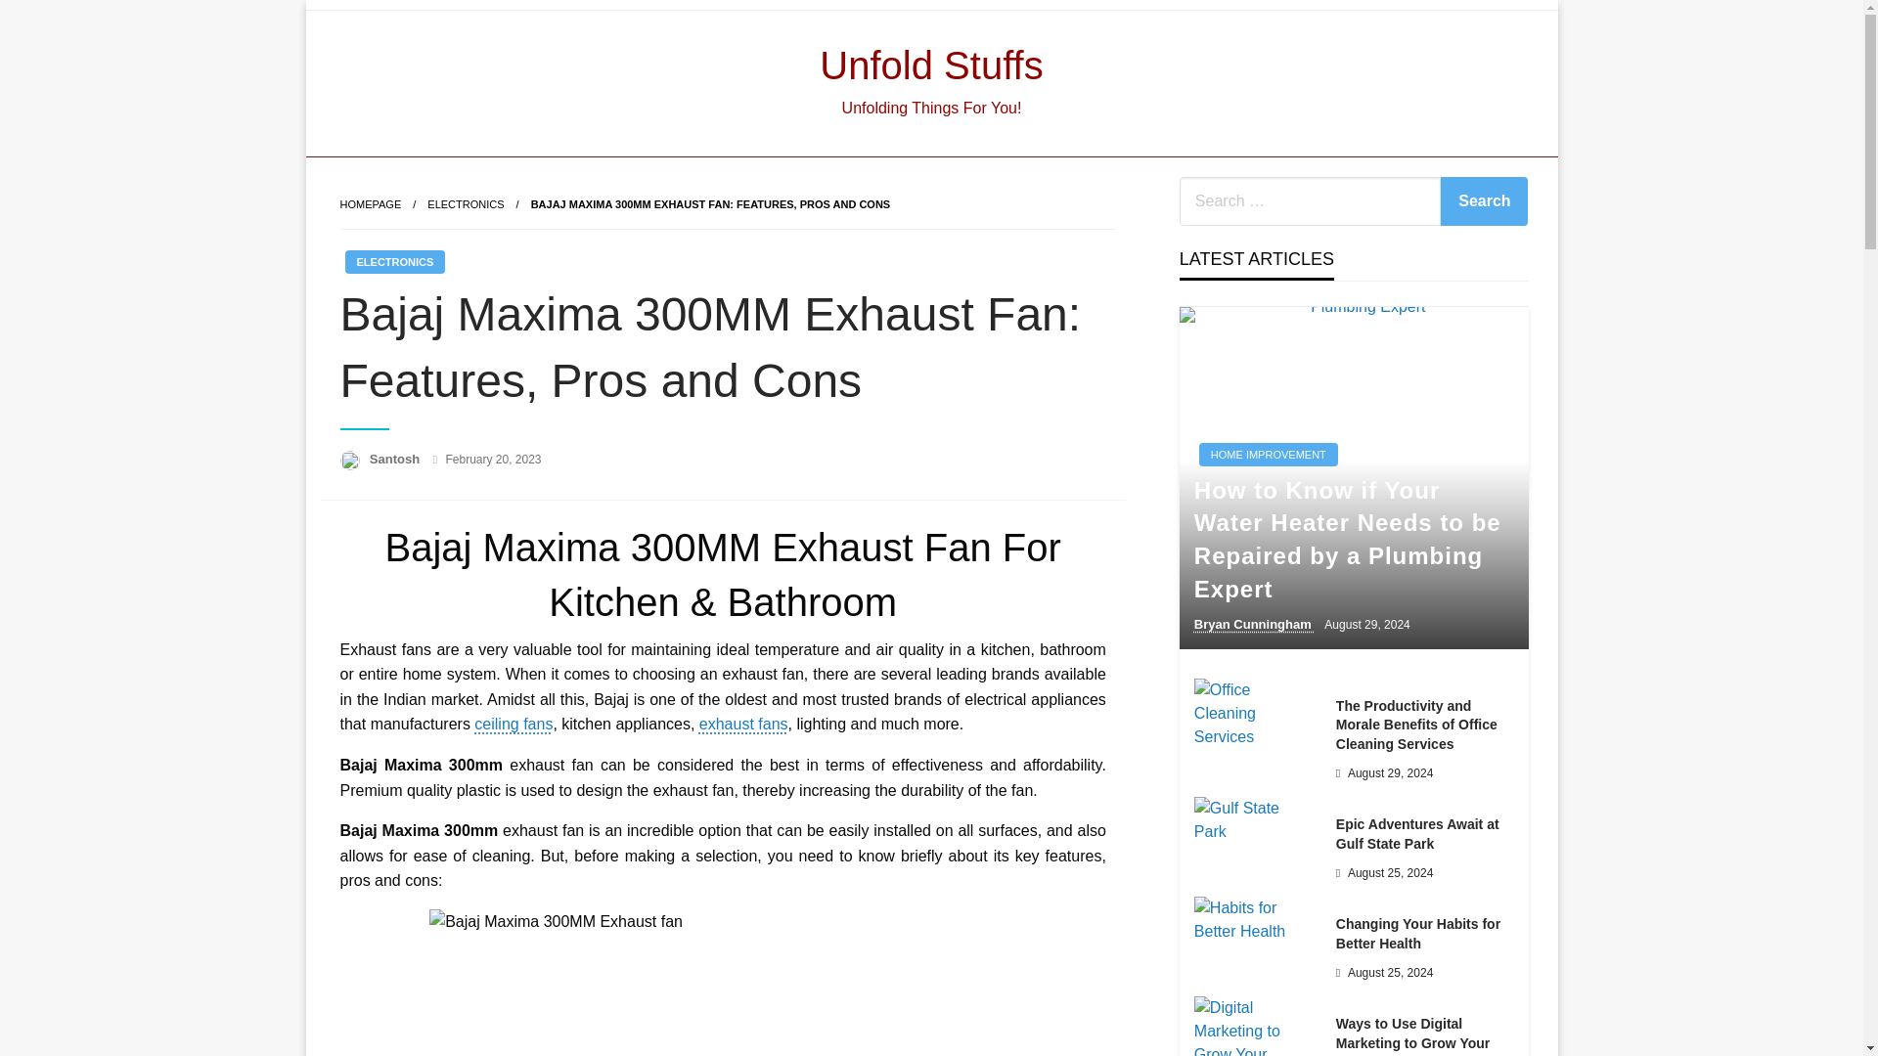 The width and height of the screenshot is (1878, 1056). Describe the element at coordinates (466, 203) in the screenshot. I see `Electronics` at that location.